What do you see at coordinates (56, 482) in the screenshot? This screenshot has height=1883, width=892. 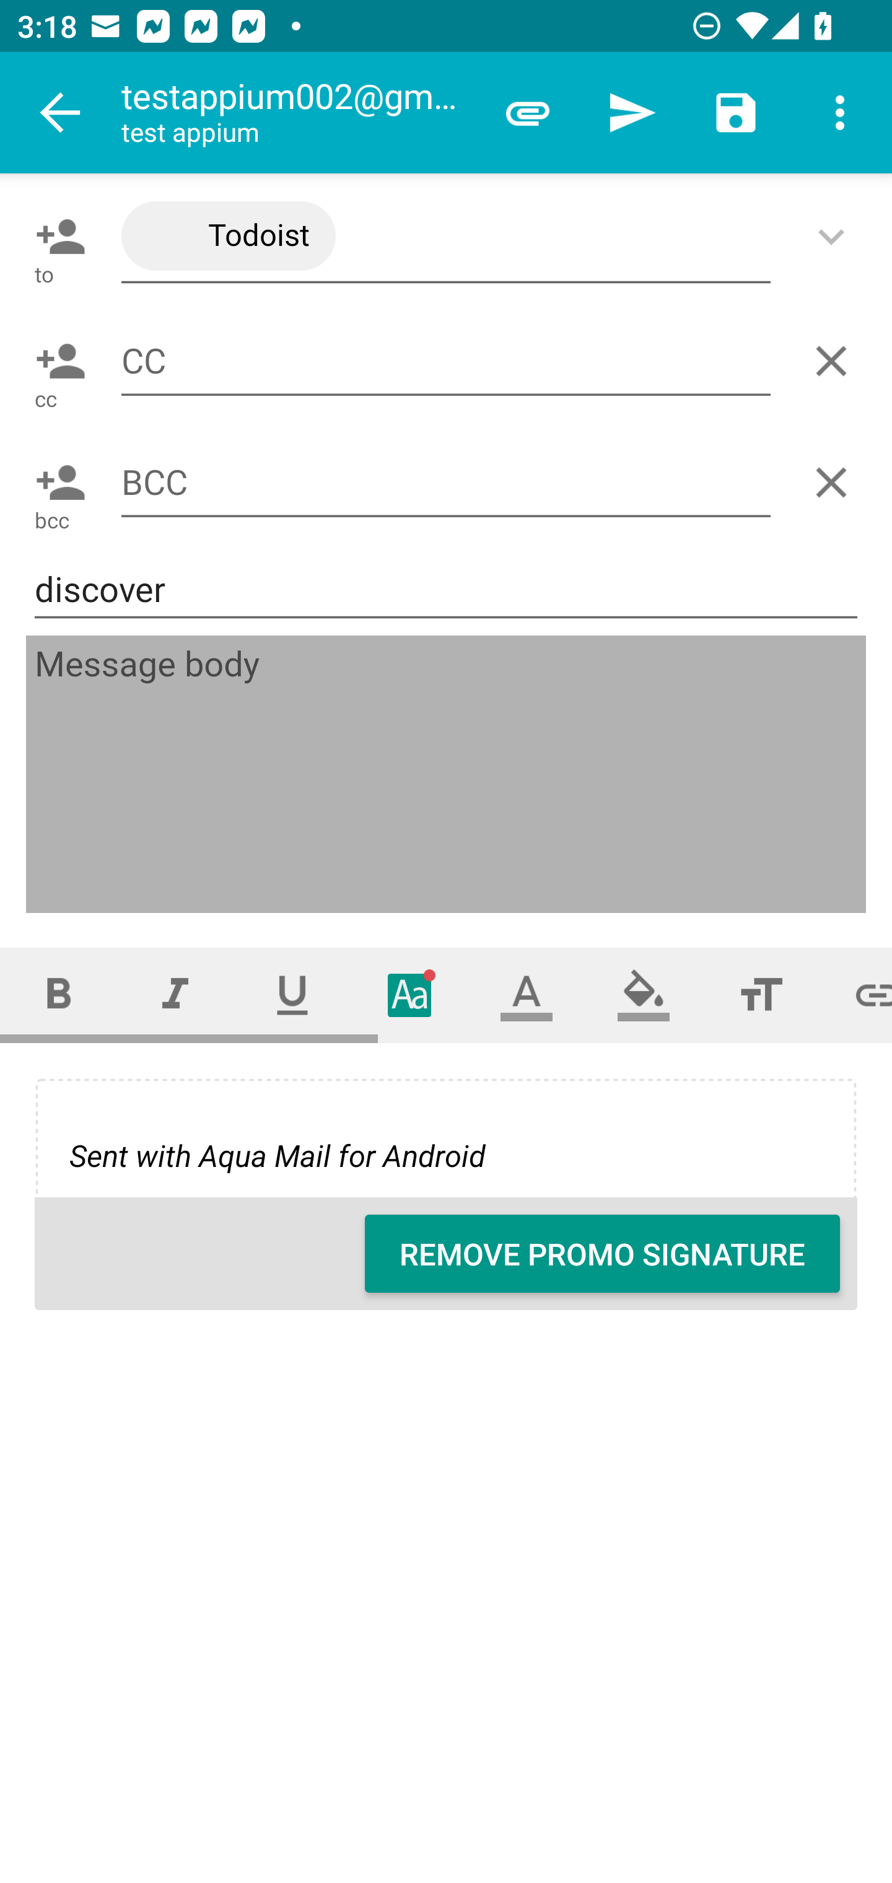 I see `Pick contact: BCC` at bounding box center [56, 482].